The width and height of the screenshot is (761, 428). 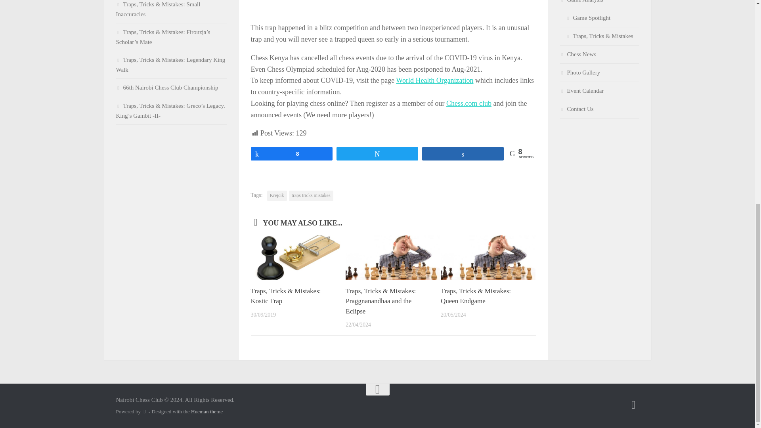 I want to click on Hueman theme, so click(x=207, y=411).